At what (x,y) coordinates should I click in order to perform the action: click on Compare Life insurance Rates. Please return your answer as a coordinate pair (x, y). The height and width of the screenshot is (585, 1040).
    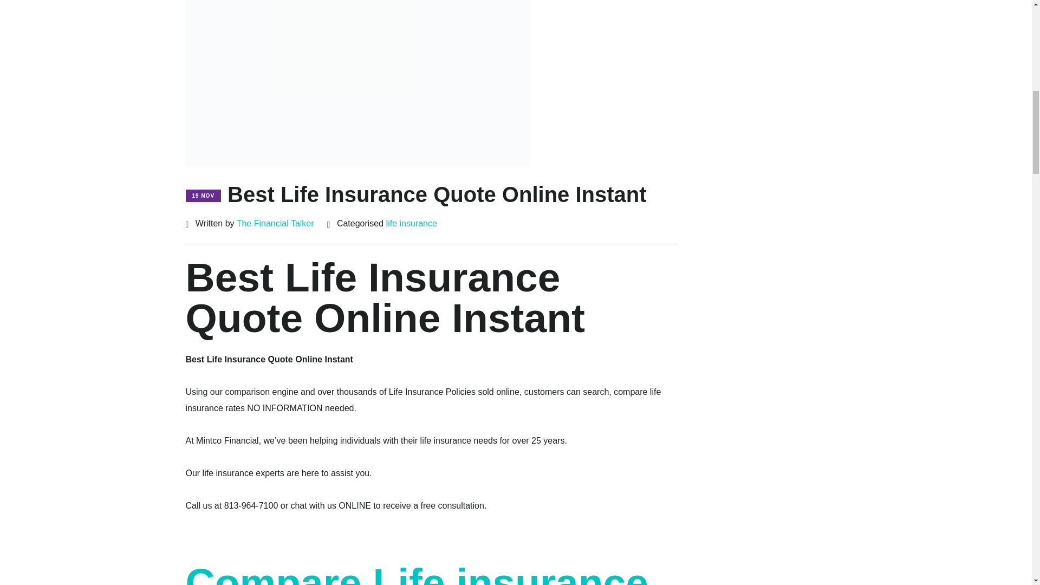
    Looking at the image, I should click on (416, 572).